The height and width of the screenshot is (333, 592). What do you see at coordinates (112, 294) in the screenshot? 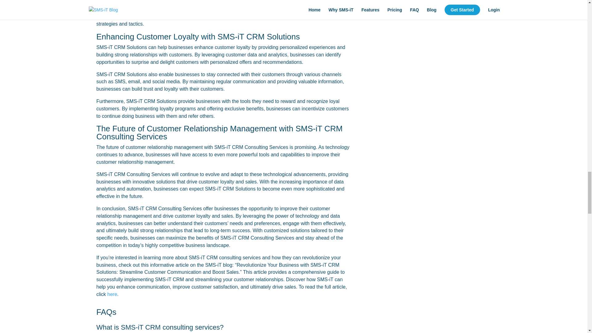
I see `here` at bounding box center [112, 294].